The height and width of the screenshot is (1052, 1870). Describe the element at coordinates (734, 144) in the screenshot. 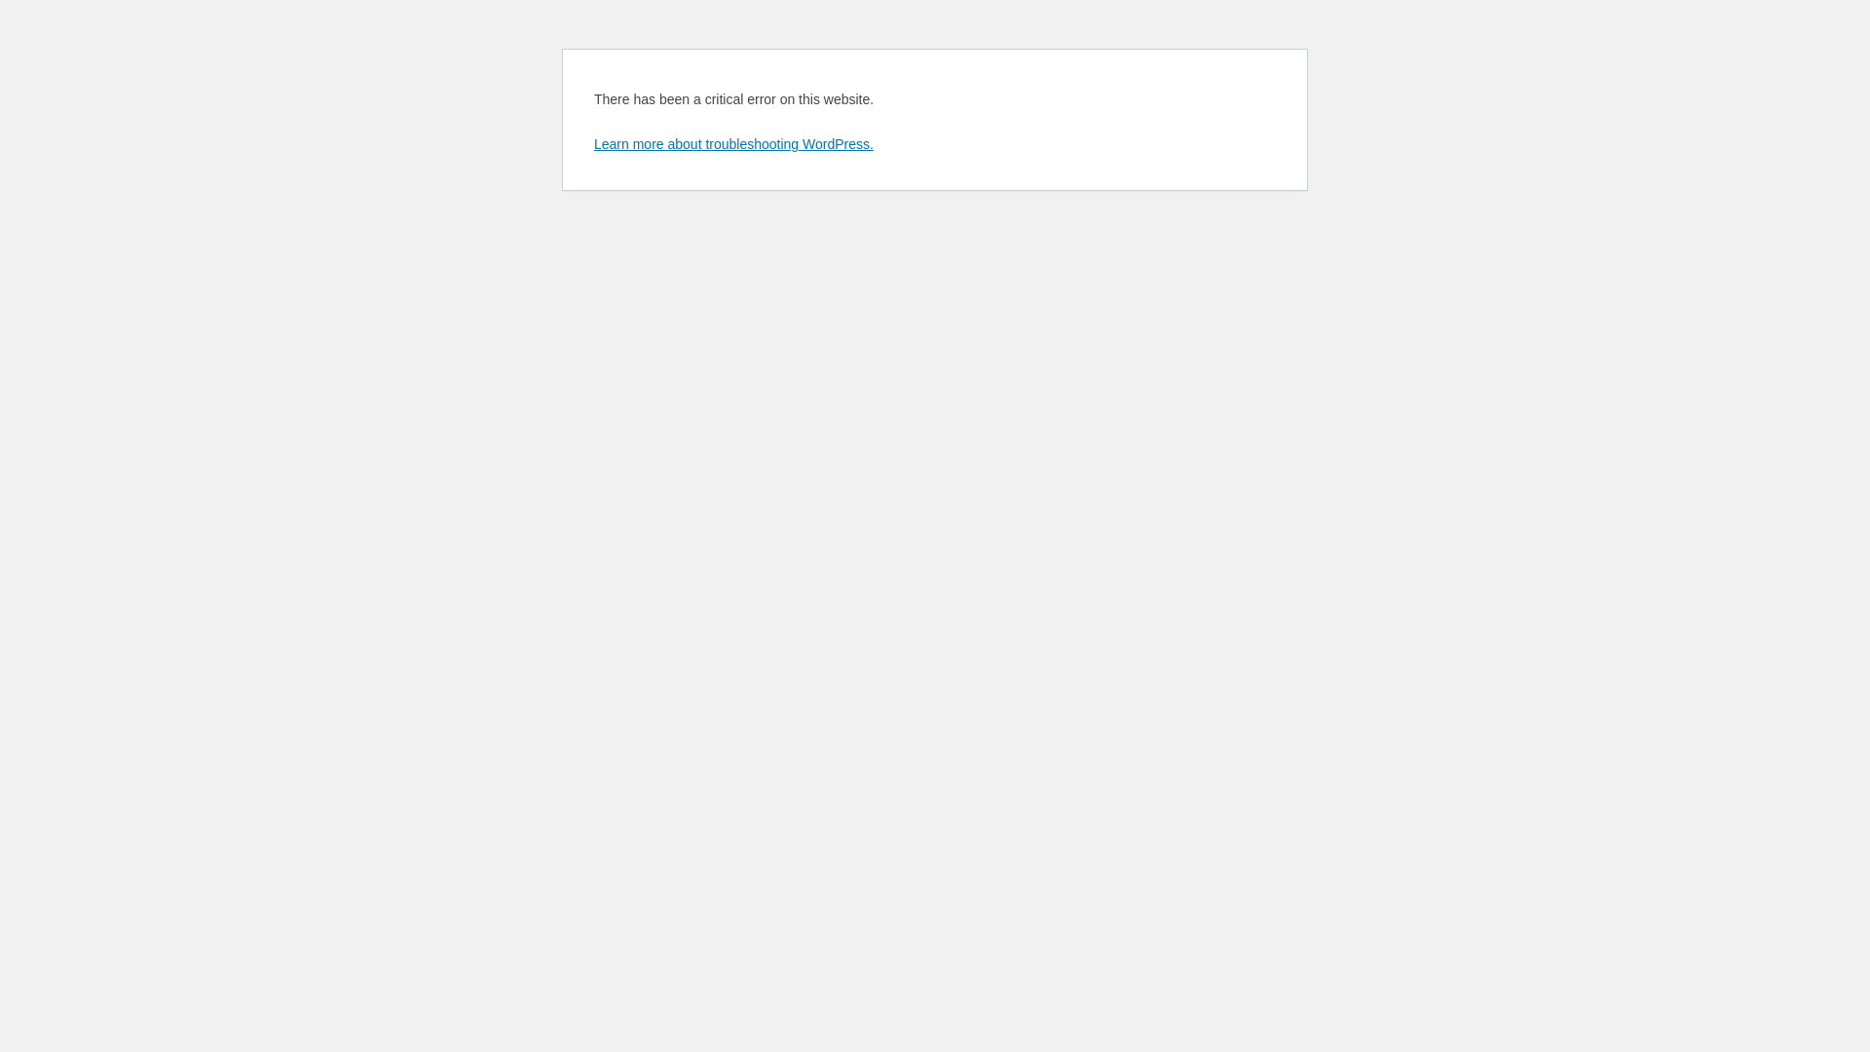

I see `Learn more about troubleshooting WordPress.` at that location.